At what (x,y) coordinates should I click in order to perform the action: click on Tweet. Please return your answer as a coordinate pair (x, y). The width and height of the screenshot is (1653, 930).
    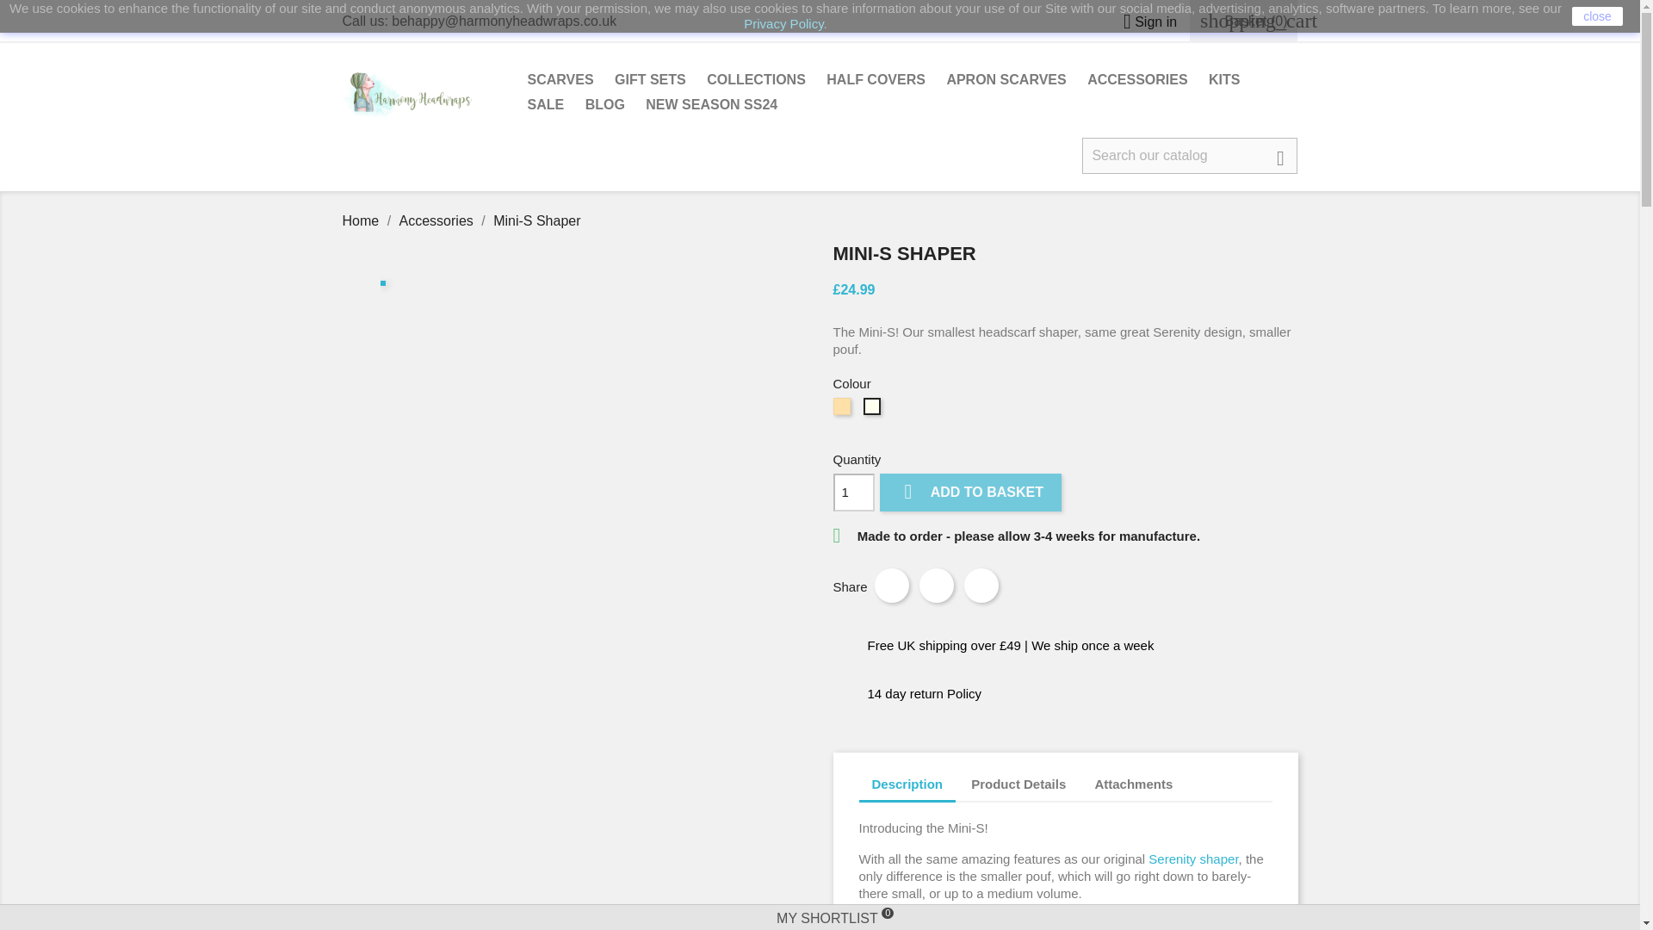
    Looking at the image, I should click on (936, 585).